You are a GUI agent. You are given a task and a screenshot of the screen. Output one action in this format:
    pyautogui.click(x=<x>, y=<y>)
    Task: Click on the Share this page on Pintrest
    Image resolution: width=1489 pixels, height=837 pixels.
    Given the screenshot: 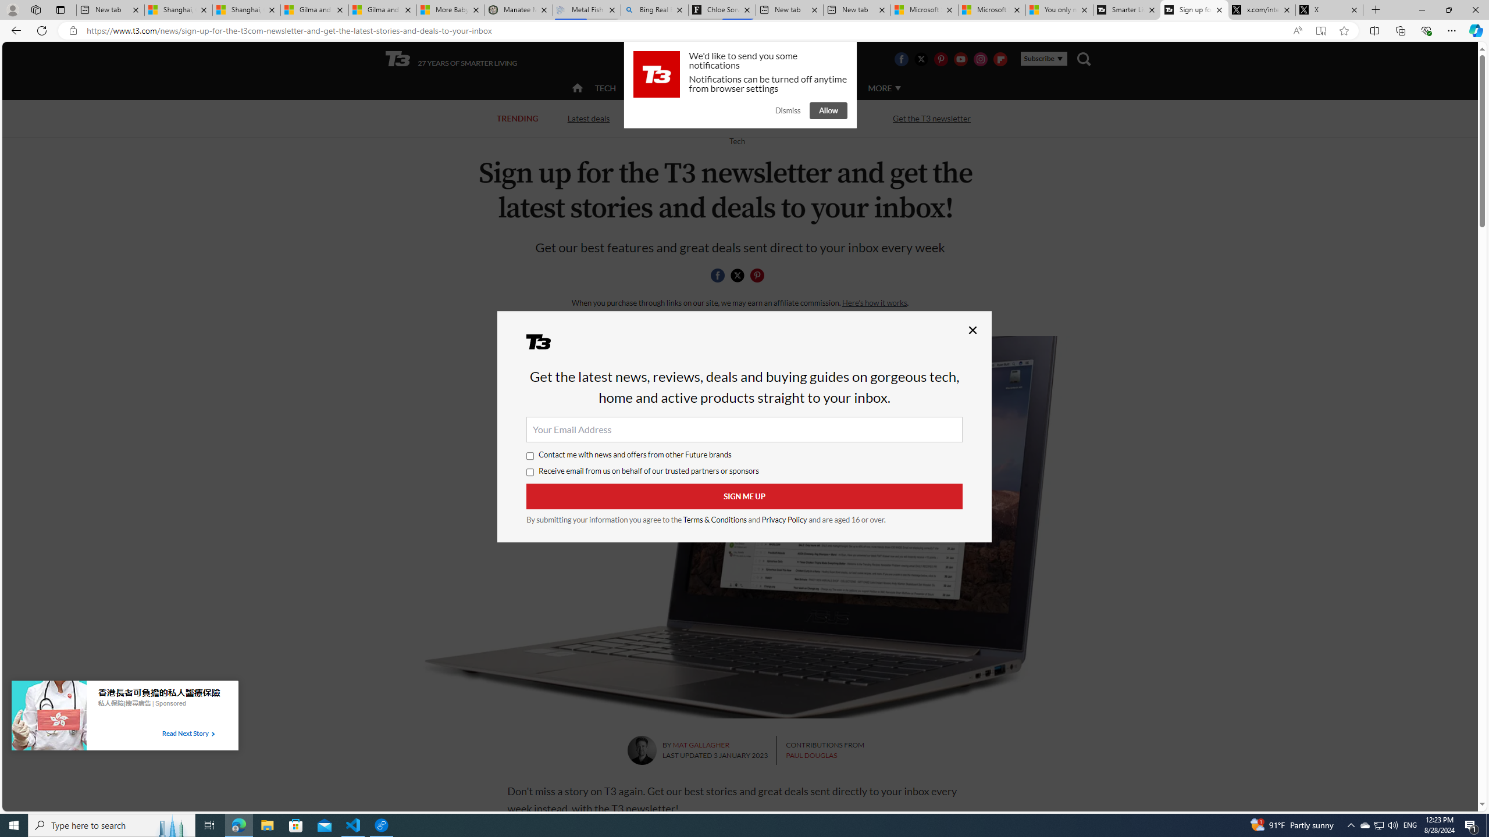 What is the action you would take?
    pyautogui.click(x=757, y=276)
    